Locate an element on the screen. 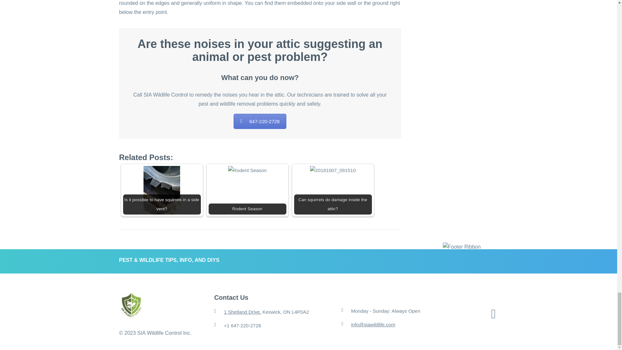 Image resolution: width=622 pixels, height=350 pixels. Rodent Season is located at coordinates (248, 170).